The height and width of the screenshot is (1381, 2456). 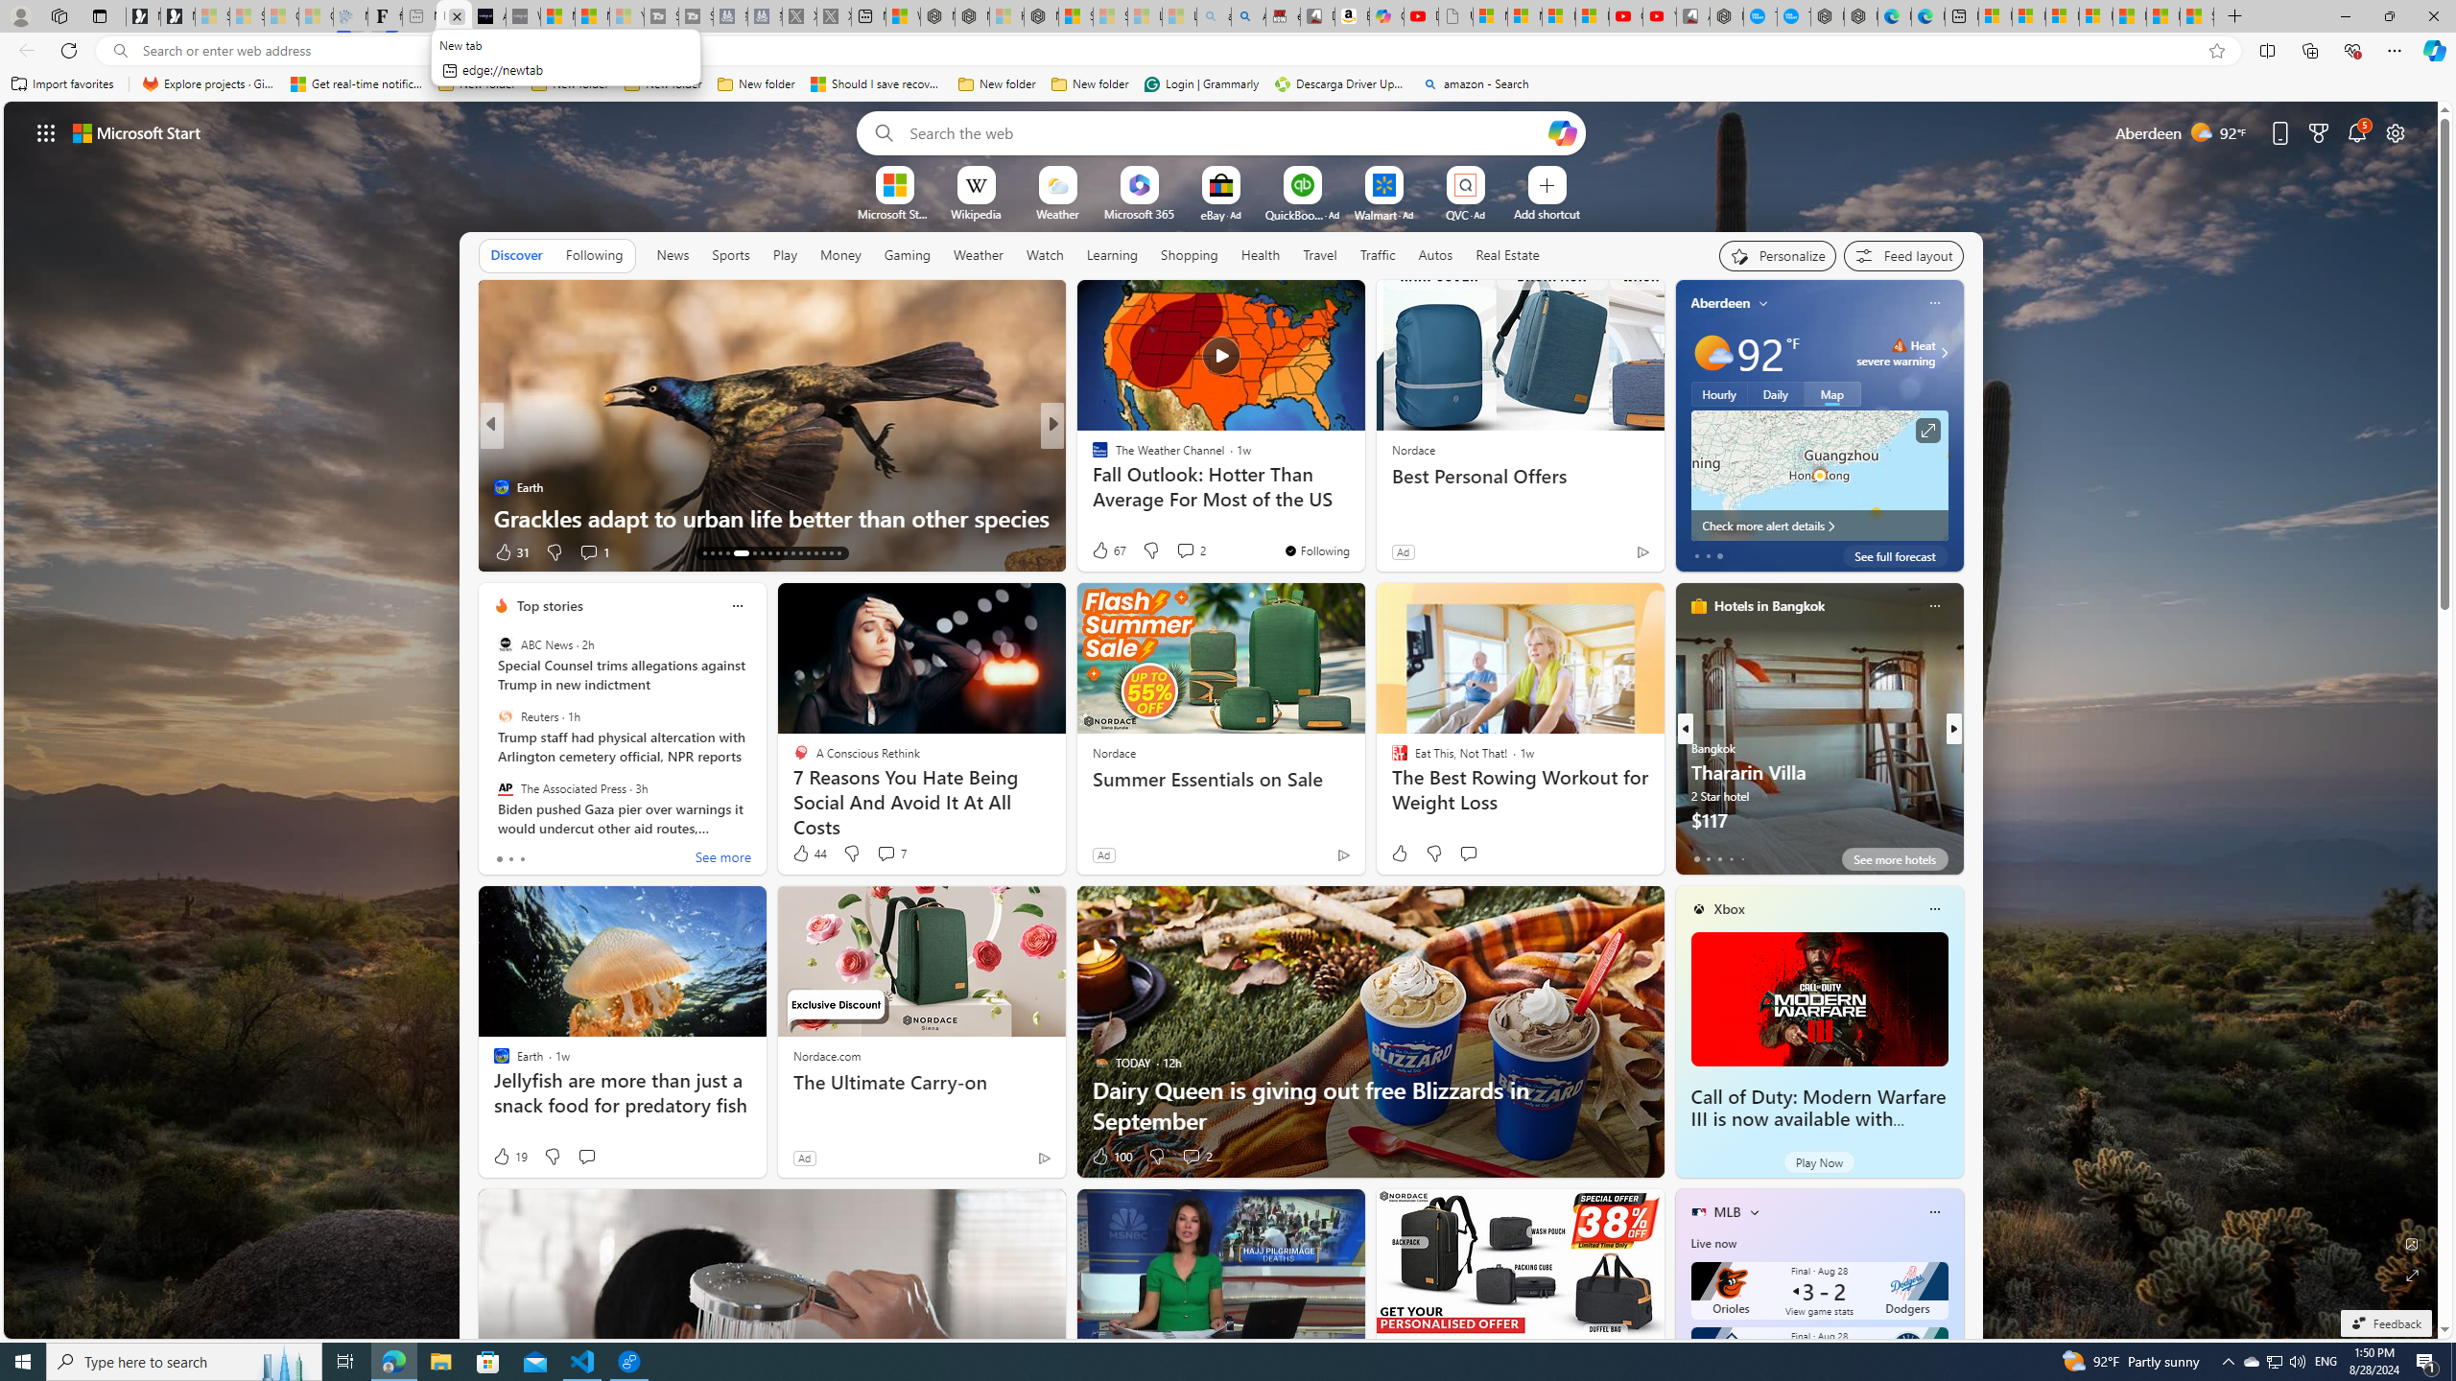 What do you see at coordinates (1778, 255) in the screenshot?
I see `Personalize your feed"` at bounding box center [1778, 255].